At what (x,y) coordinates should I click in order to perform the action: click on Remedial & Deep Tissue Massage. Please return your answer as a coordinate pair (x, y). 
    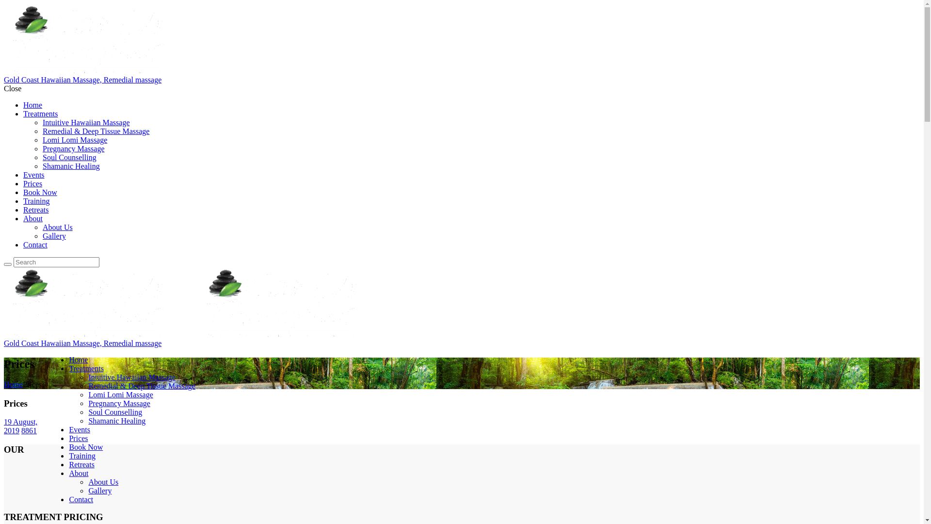
    Looking at the image, I should click on (142, 386).